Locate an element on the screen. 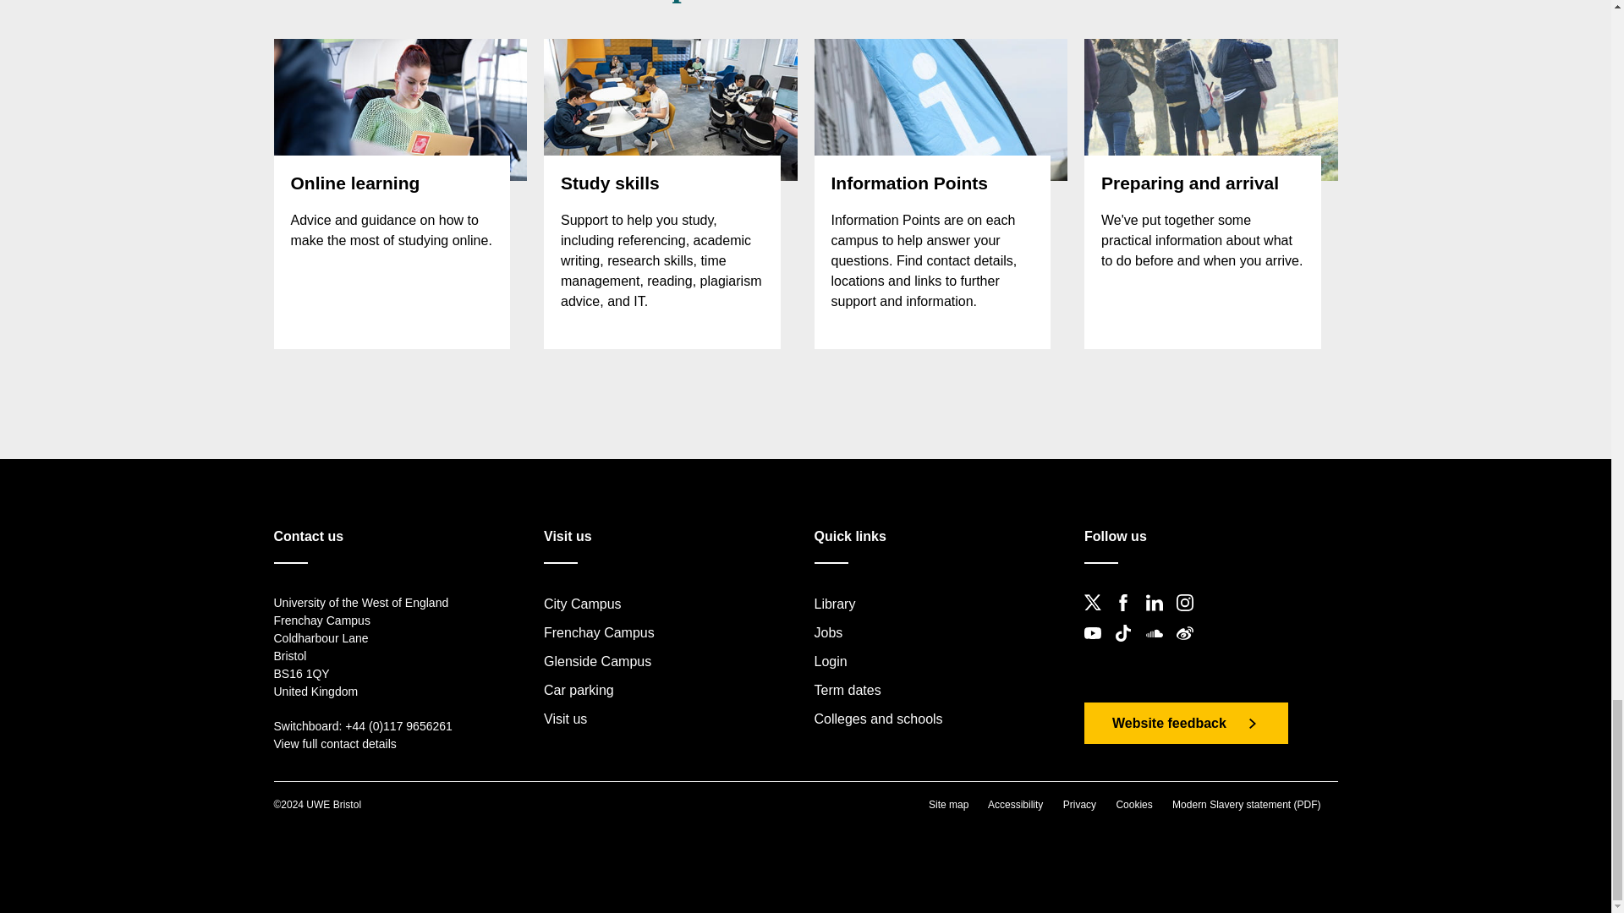 Image resolution: width=1624 pixels, height=913 pixels. Weibo is located at coordinates (1189, 648).